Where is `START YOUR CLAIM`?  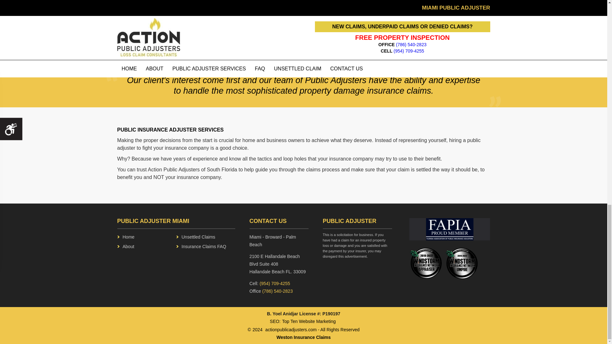 START YOUR CLAIM is located at coordinates (251, 26).